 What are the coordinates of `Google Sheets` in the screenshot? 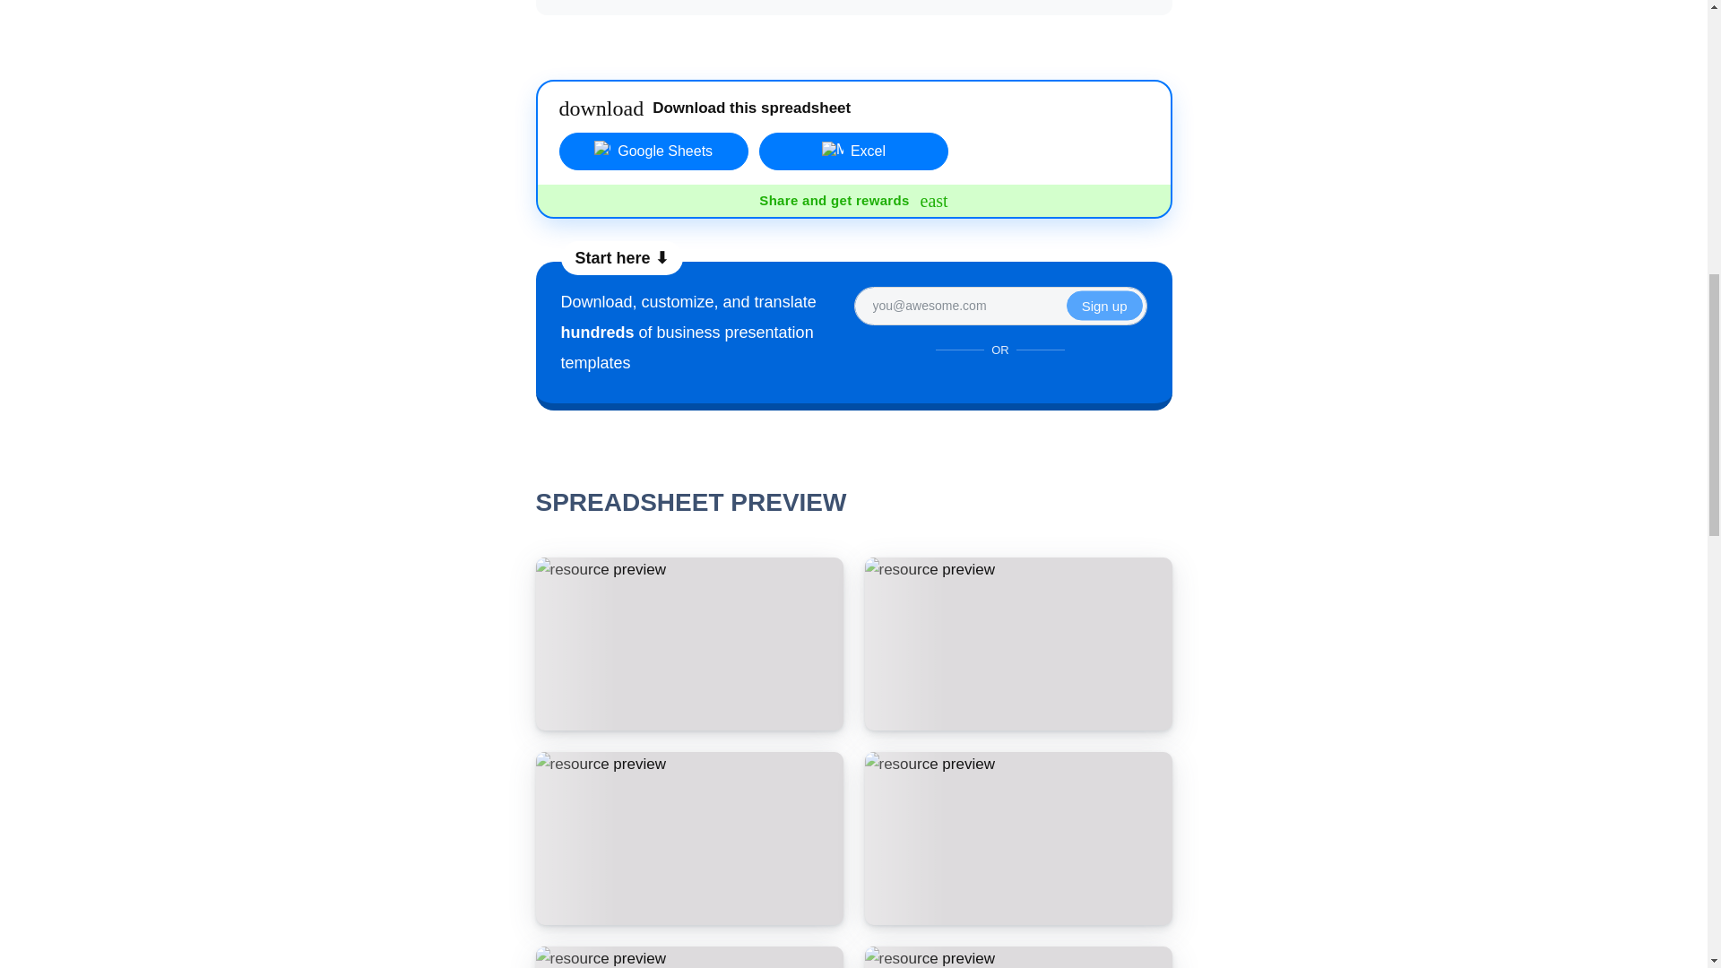 It's located at (853, 201).